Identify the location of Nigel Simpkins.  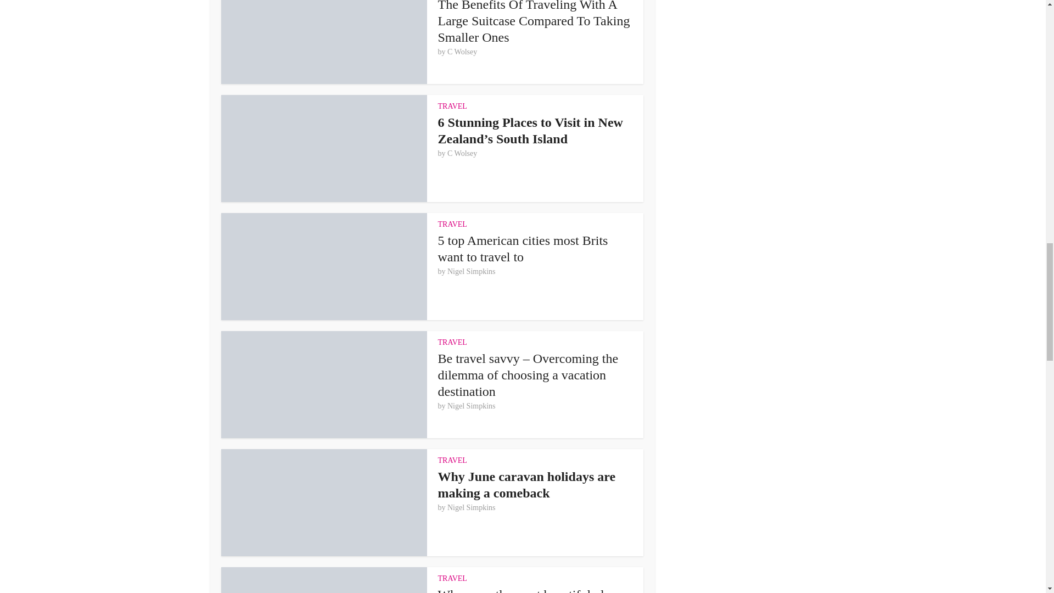
(471, 406).